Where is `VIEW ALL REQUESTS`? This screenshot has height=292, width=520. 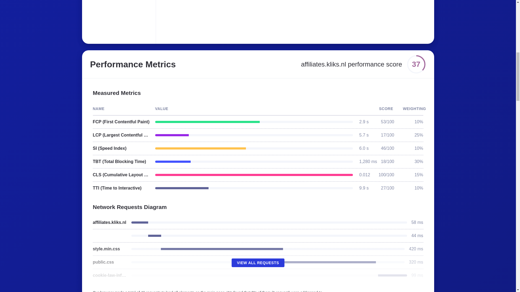 VIEW ALL REQUESTS is located at coordinates (258, 263).